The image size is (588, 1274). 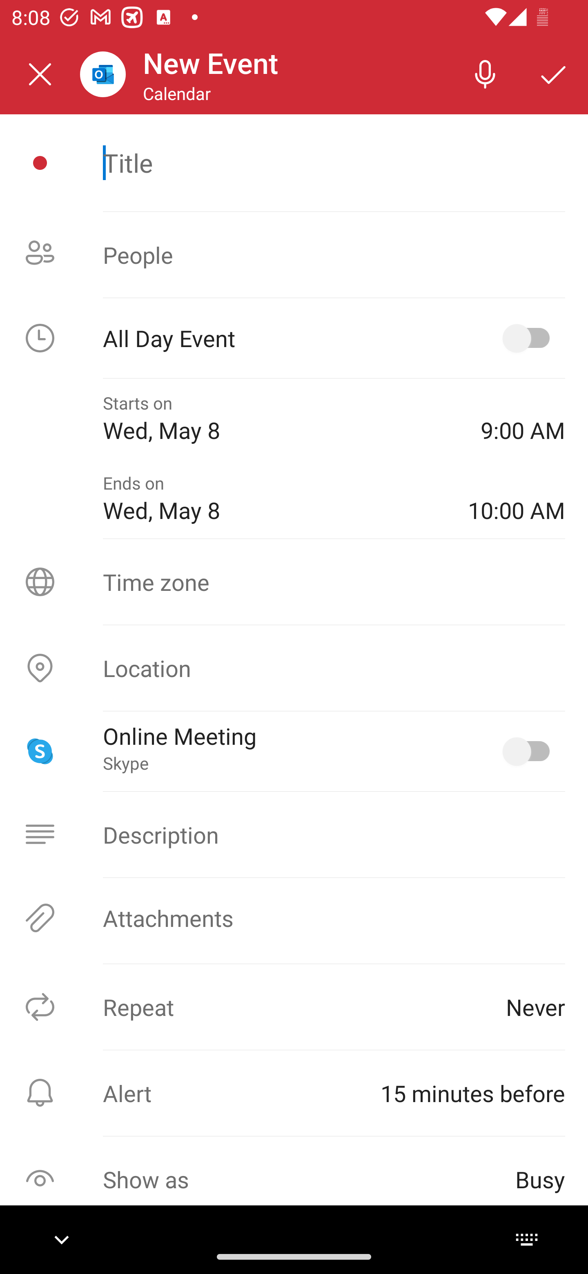 I want to click on Starts on Wed, May 8, so click(x=280, y=418).